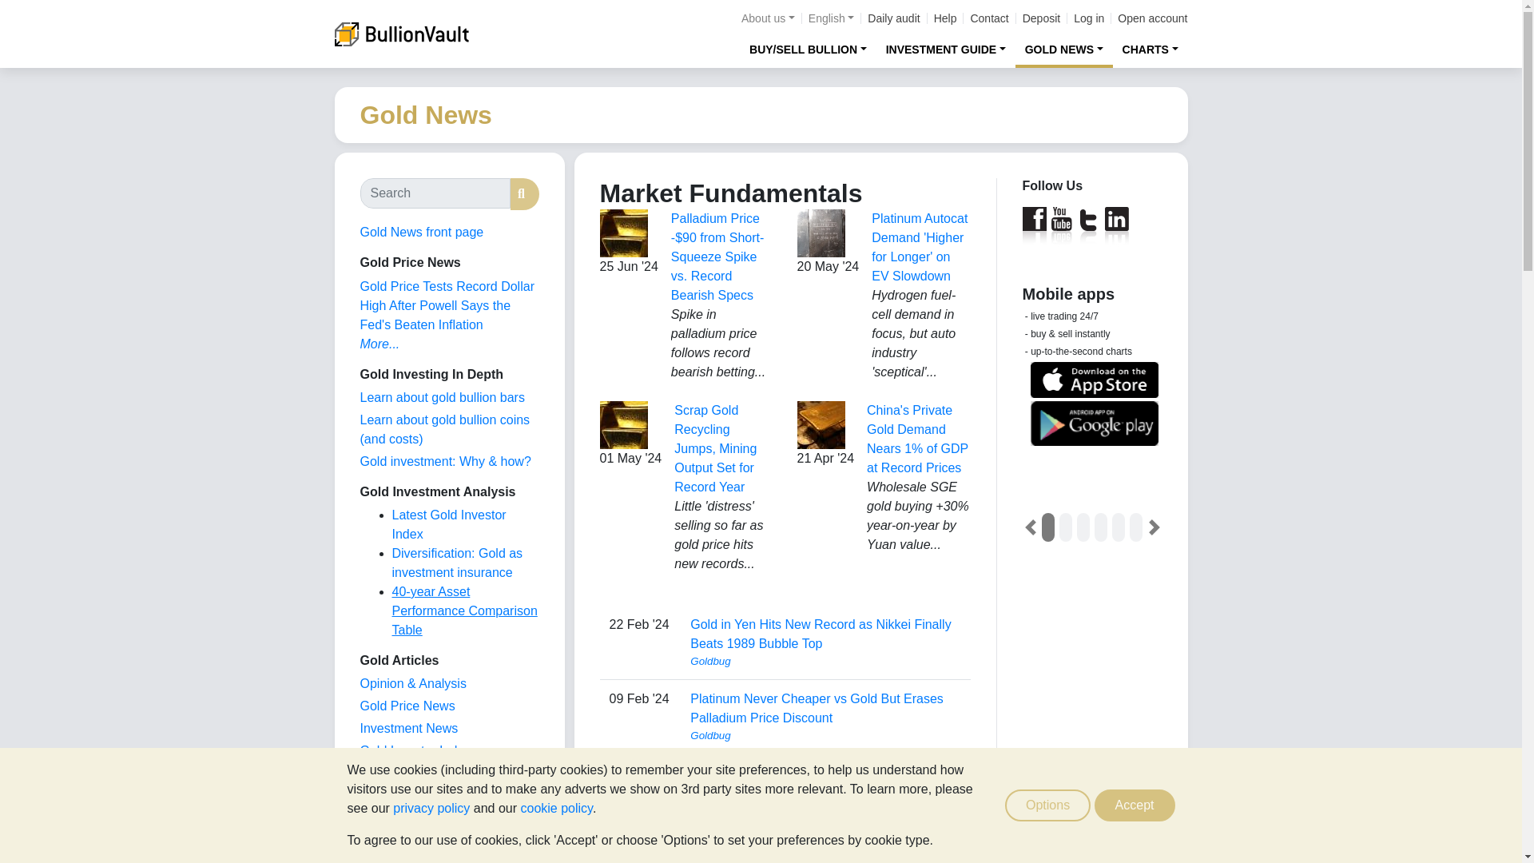  What do you see at coordinates (946, 18) in the screenshot?
I see `Help` at bounding box center [946, 18].